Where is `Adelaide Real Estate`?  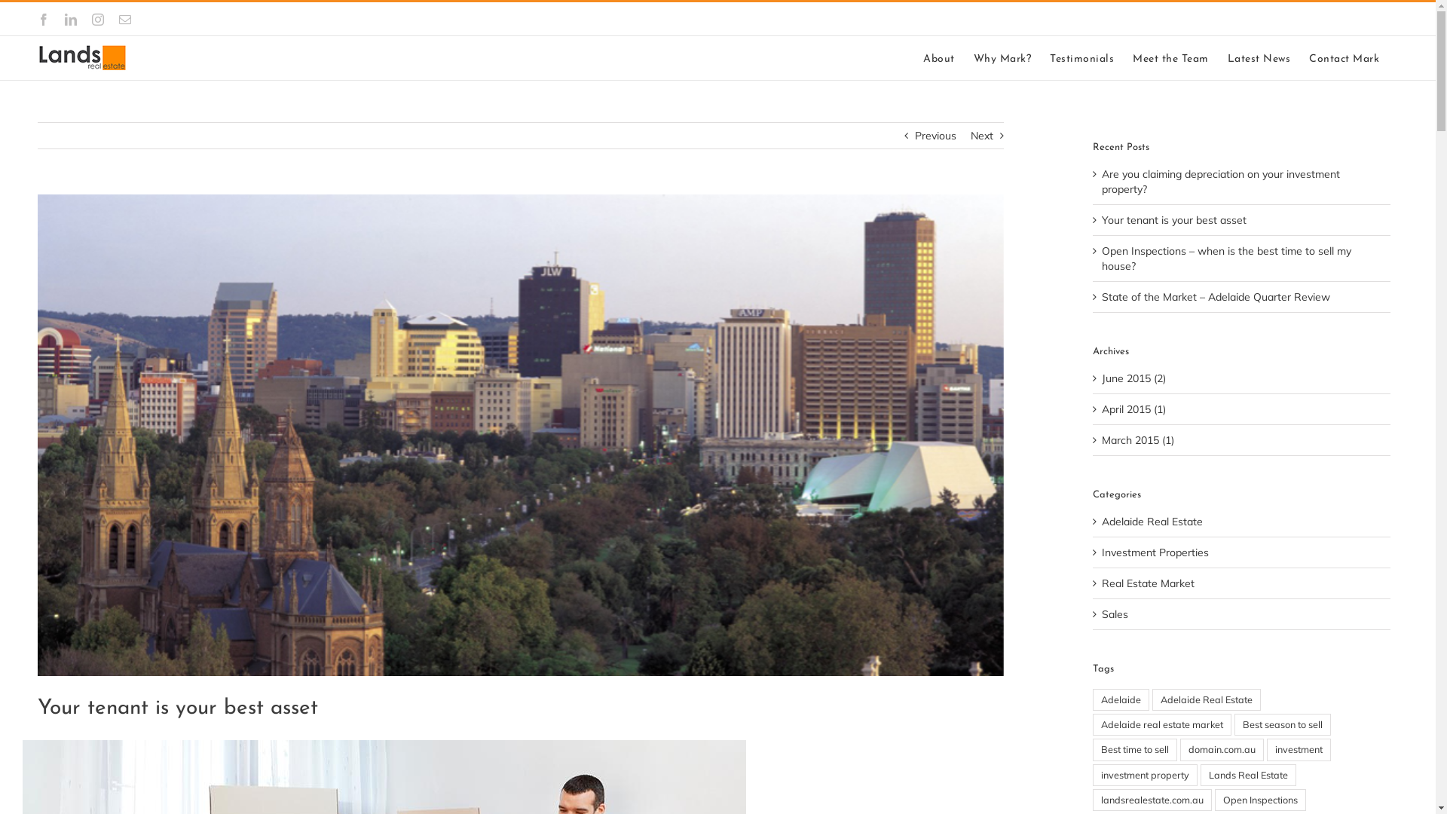
Adelaide Real Estate is located at coordinates (1207, 699).